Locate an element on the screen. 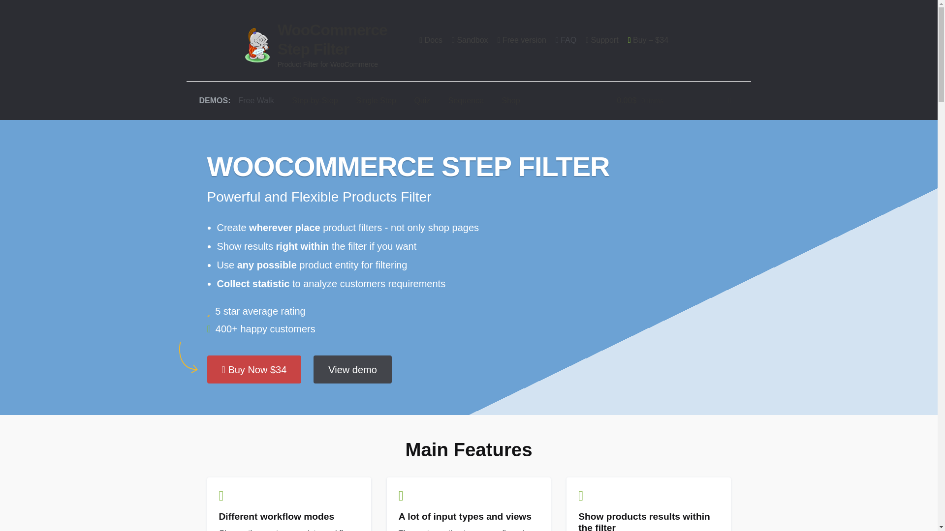  Try the admin part of the plugin is located at coordinates (471, 40).